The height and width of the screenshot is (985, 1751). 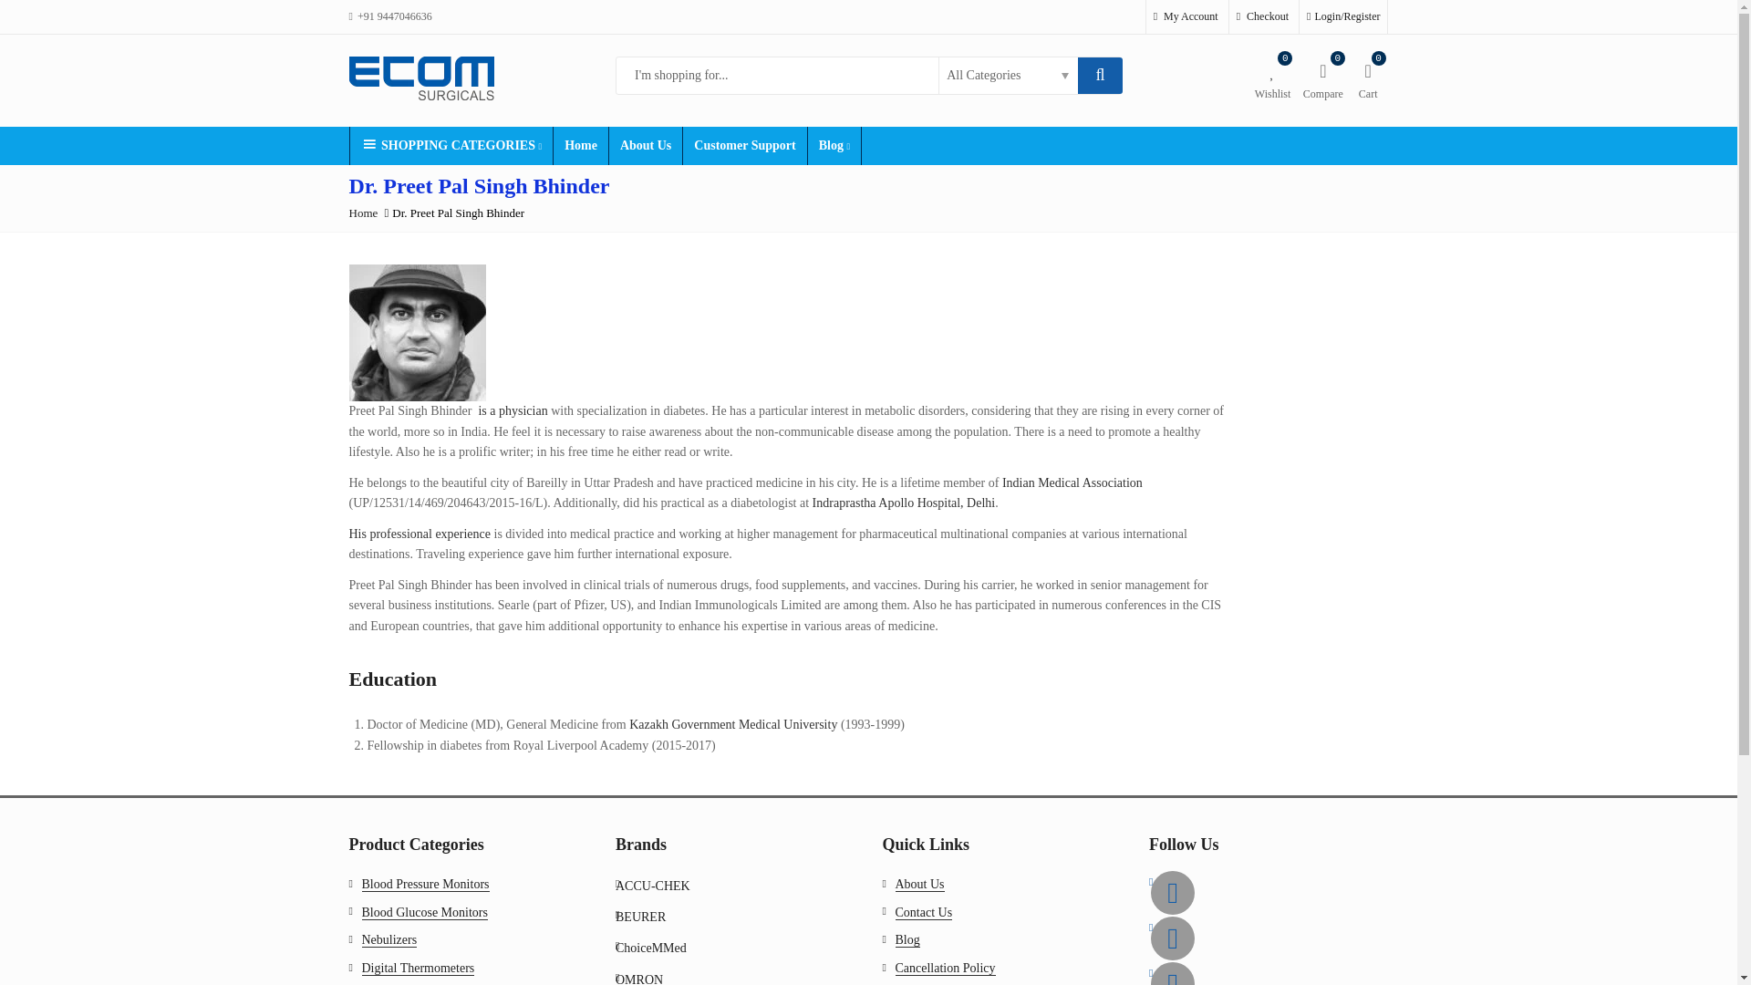 What do you see at coordinates (1172, 938) in the screenshot?
I see `Twitter` at bounding box center [1172, 938].